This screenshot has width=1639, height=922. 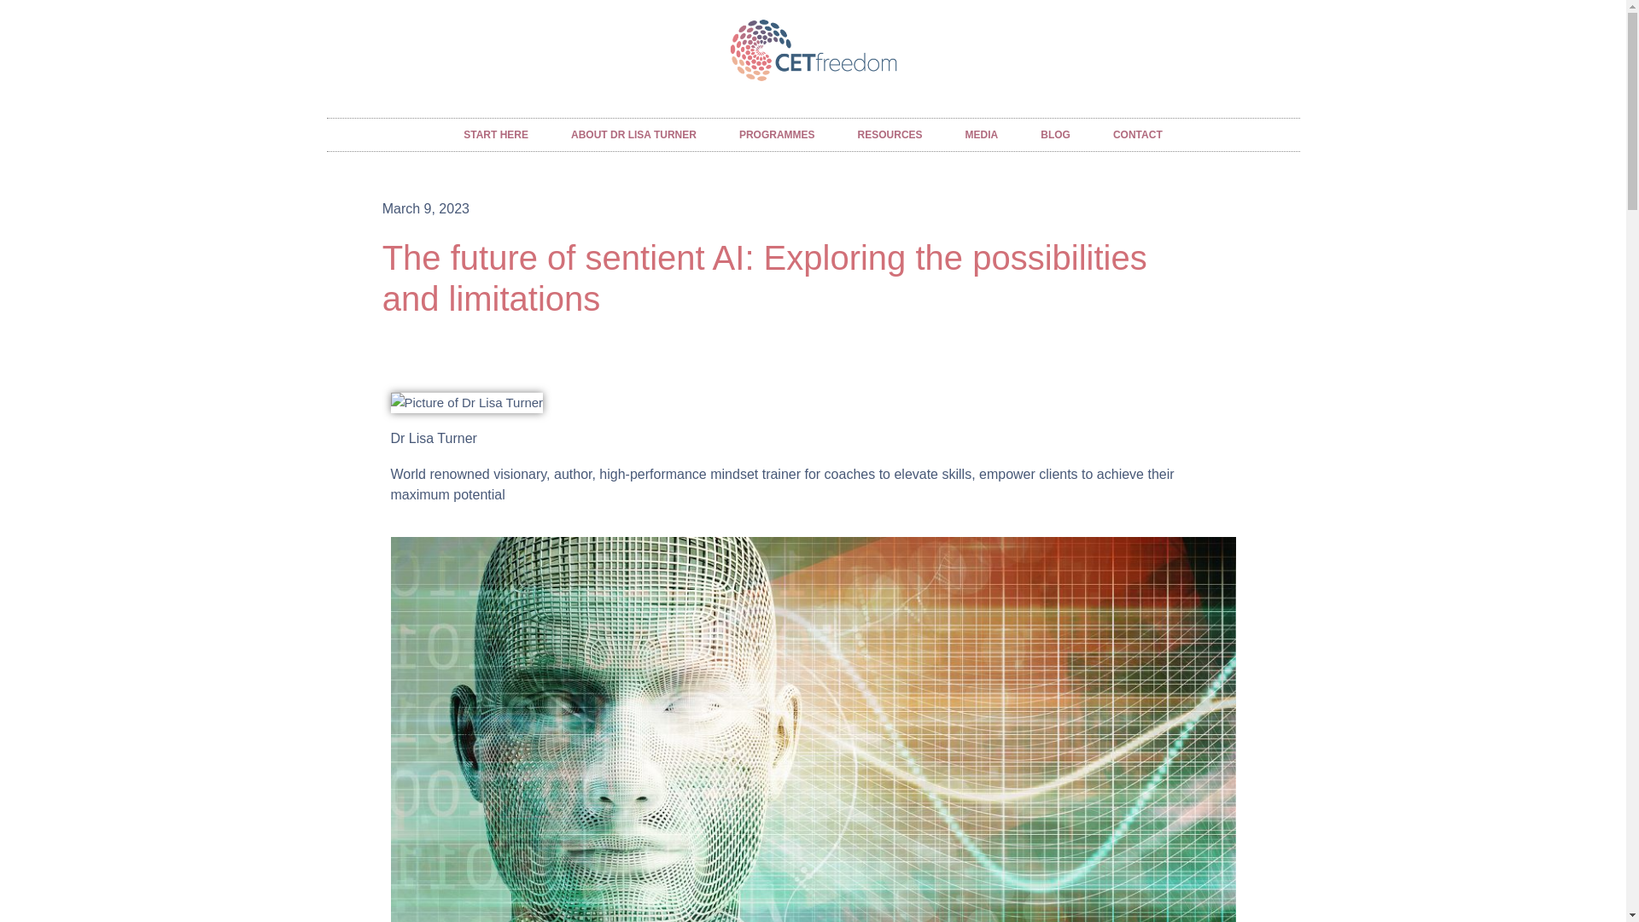 What do you see at coordinates (495, 135) in the screenshot?
I see `START HERE` at bounding box center [495, 135].